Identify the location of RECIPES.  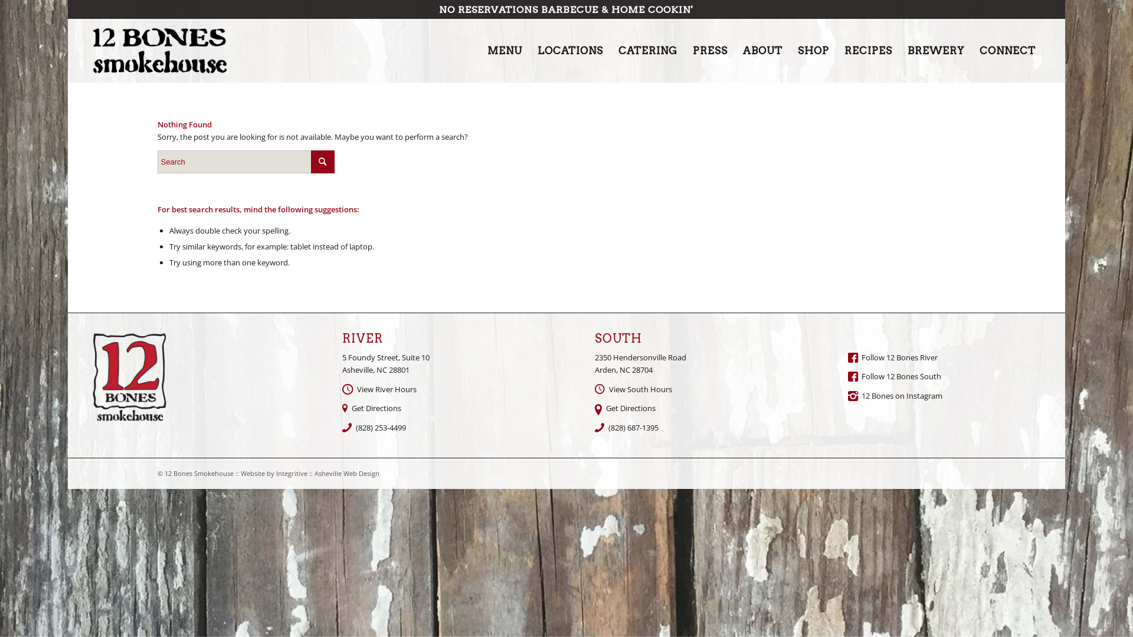
(869, 51).